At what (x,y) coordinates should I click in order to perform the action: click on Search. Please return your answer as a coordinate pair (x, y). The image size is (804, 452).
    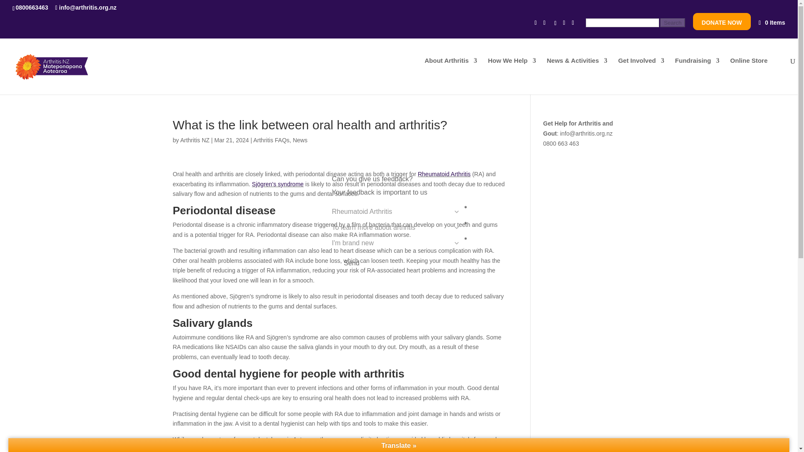
    Looking at the image, I should click on (673, 23).